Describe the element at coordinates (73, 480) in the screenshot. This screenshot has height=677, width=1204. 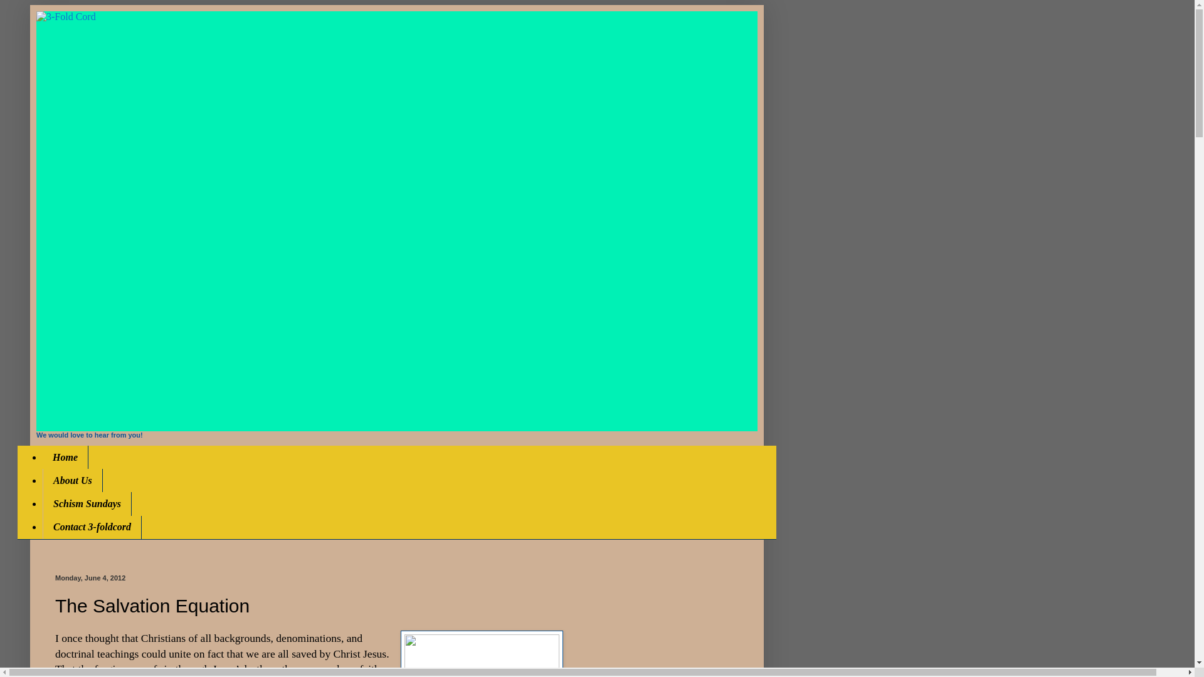
I see `About Us` at that location.